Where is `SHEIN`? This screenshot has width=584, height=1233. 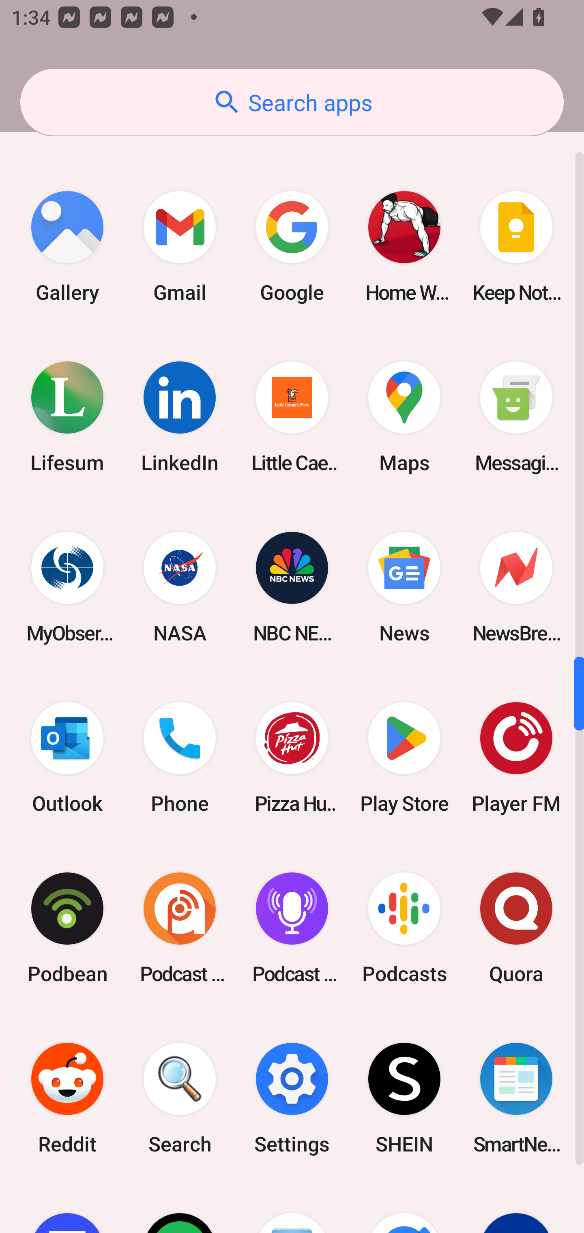
SHEIN is located at coordinates (404, 1098).